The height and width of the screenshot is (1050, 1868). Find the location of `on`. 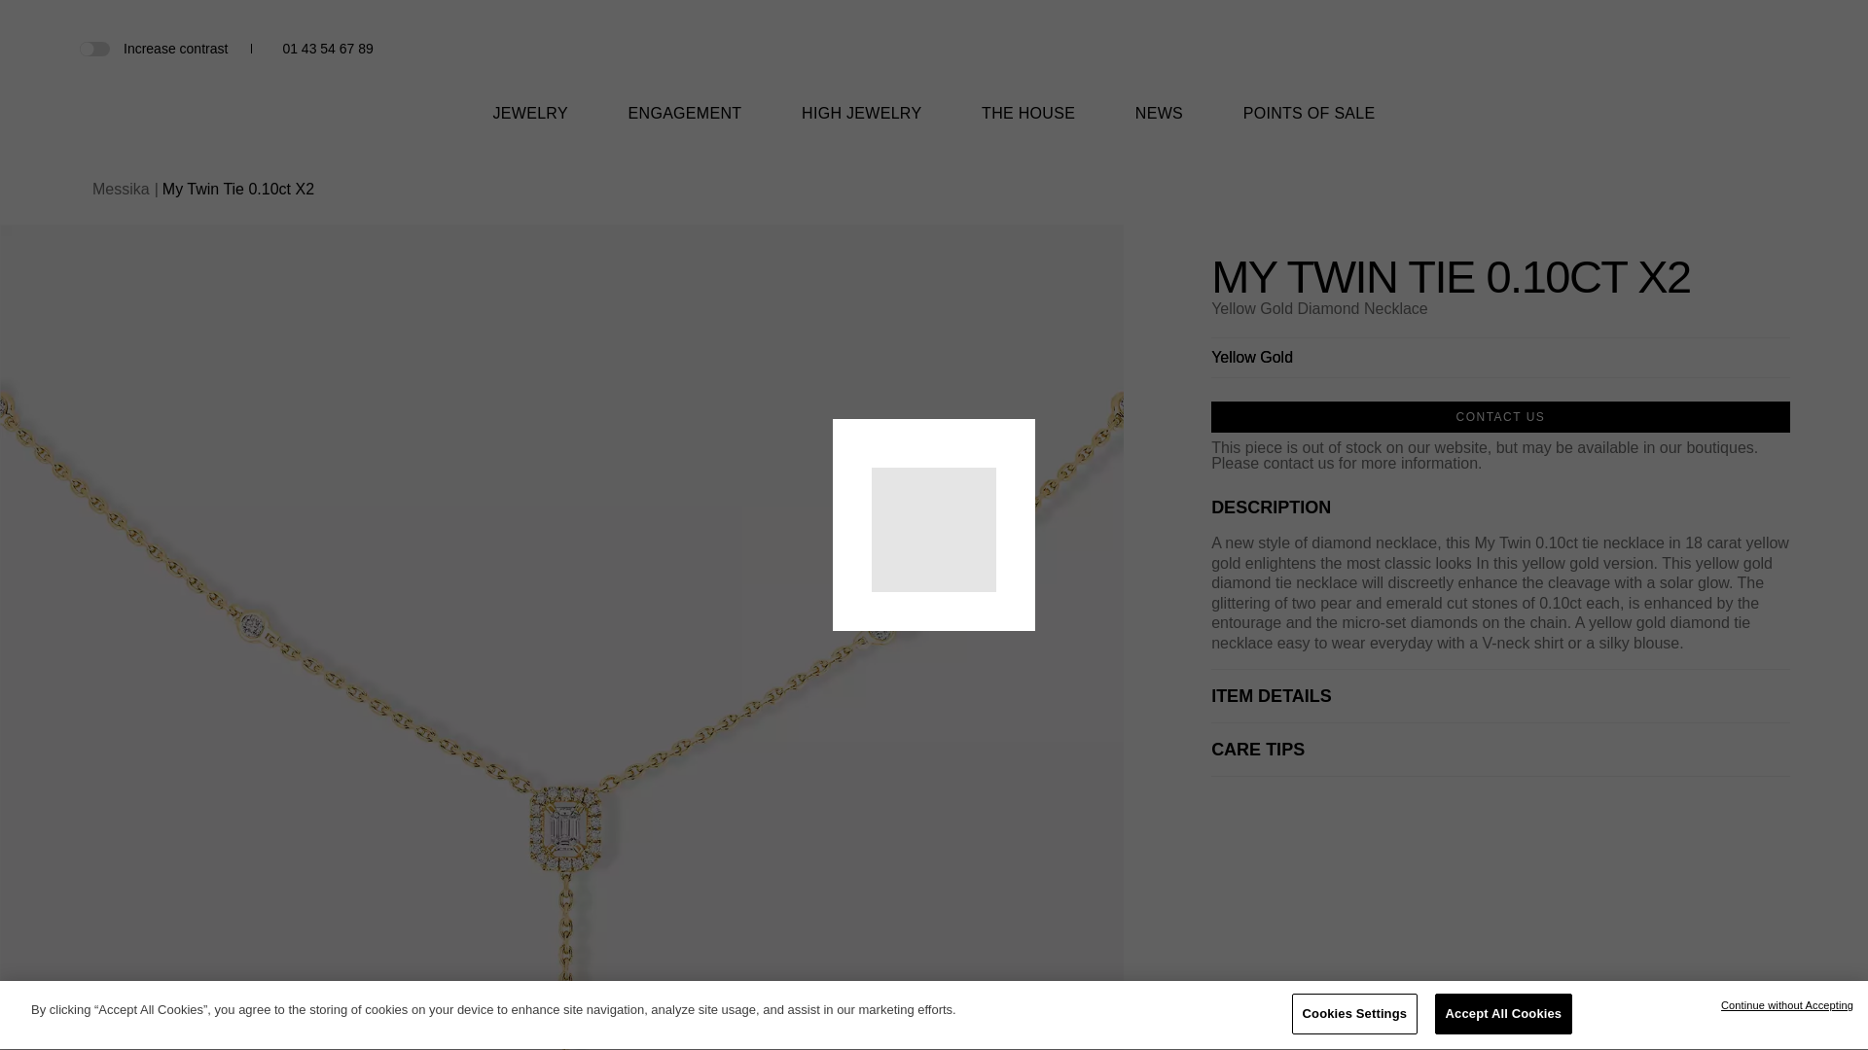

on is located at coordinates (93, 48).